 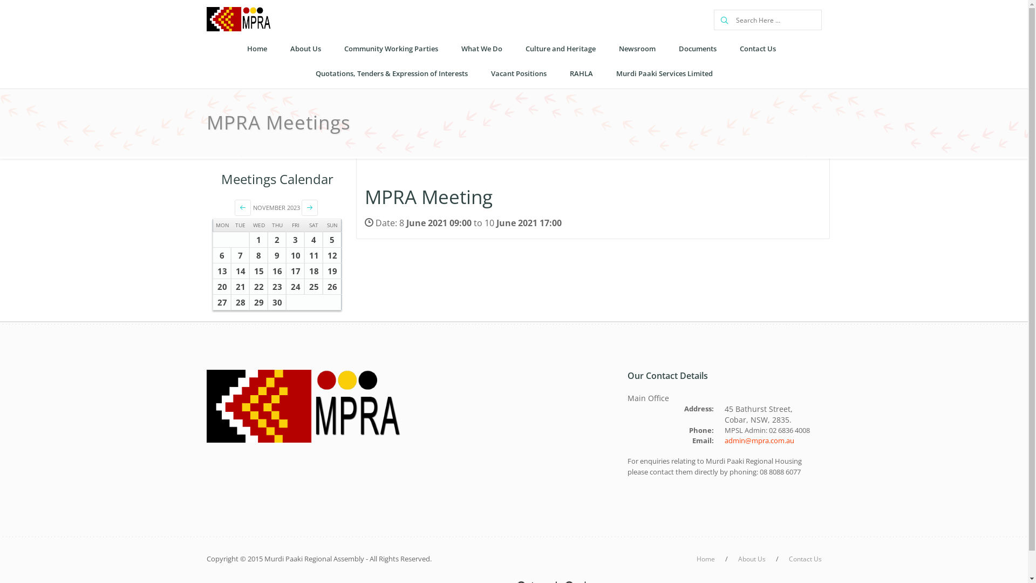 I want to click on Quotations, Tenders & Expression of Interests, so click(x=392, y=73).